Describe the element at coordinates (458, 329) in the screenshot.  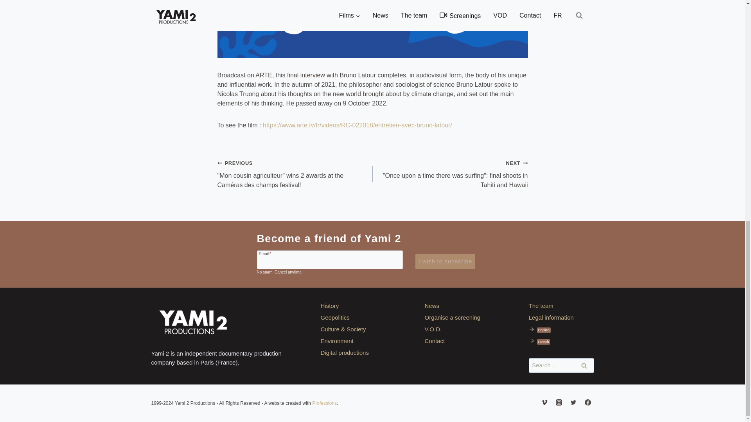
I see `V.O.D.` at that location.